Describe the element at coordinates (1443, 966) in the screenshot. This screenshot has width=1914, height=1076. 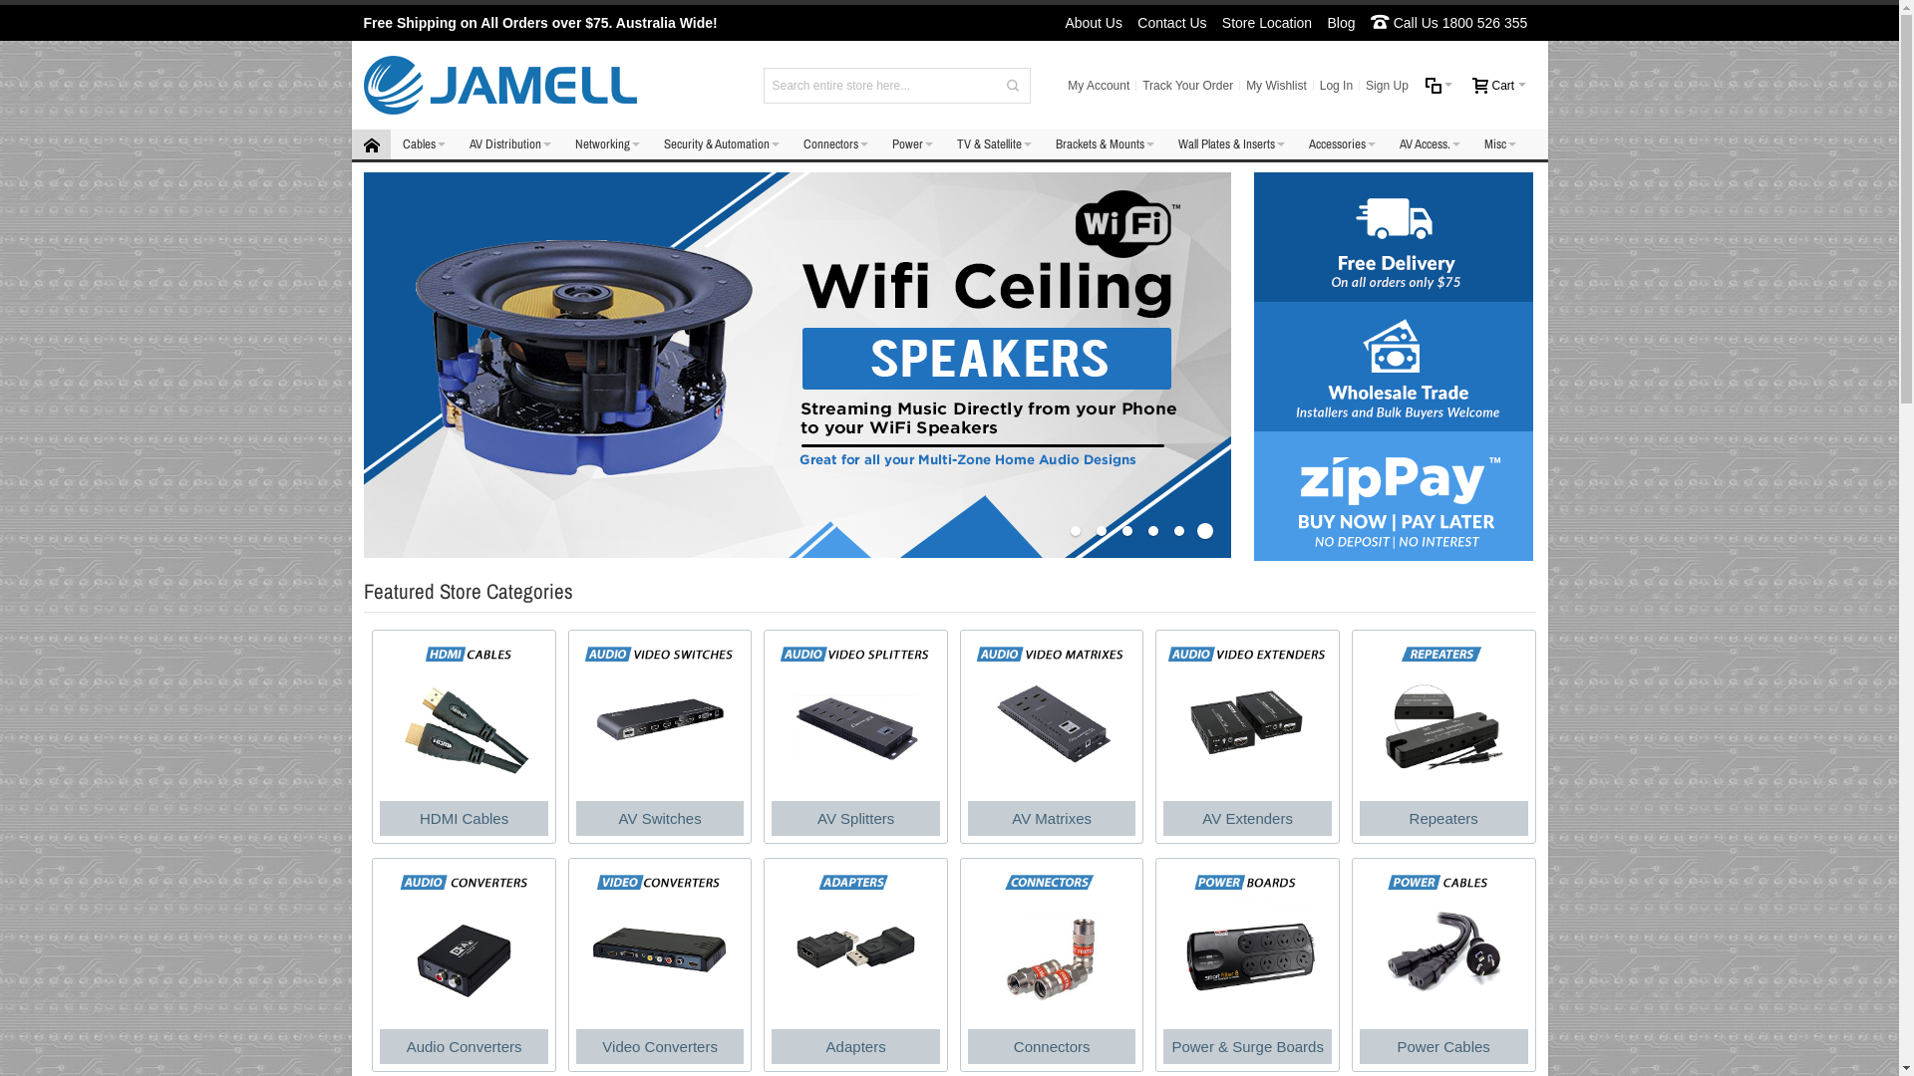
I see `Power Cables` at that location.